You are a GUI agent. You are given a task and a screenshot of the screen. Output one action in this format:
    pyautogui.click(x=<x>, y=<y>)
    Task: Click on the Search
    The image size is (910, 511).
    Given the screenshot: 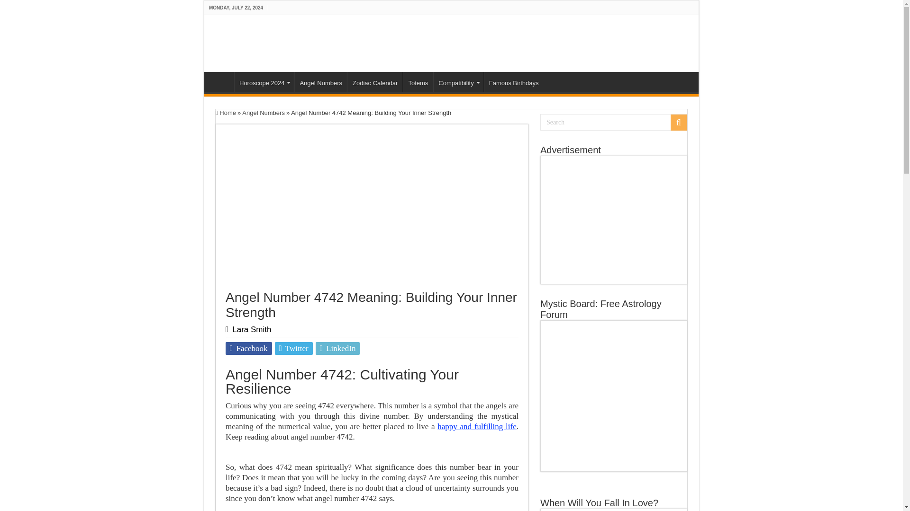 What is the action you would take?
    pyautogui.click(x=613, y=122)
    